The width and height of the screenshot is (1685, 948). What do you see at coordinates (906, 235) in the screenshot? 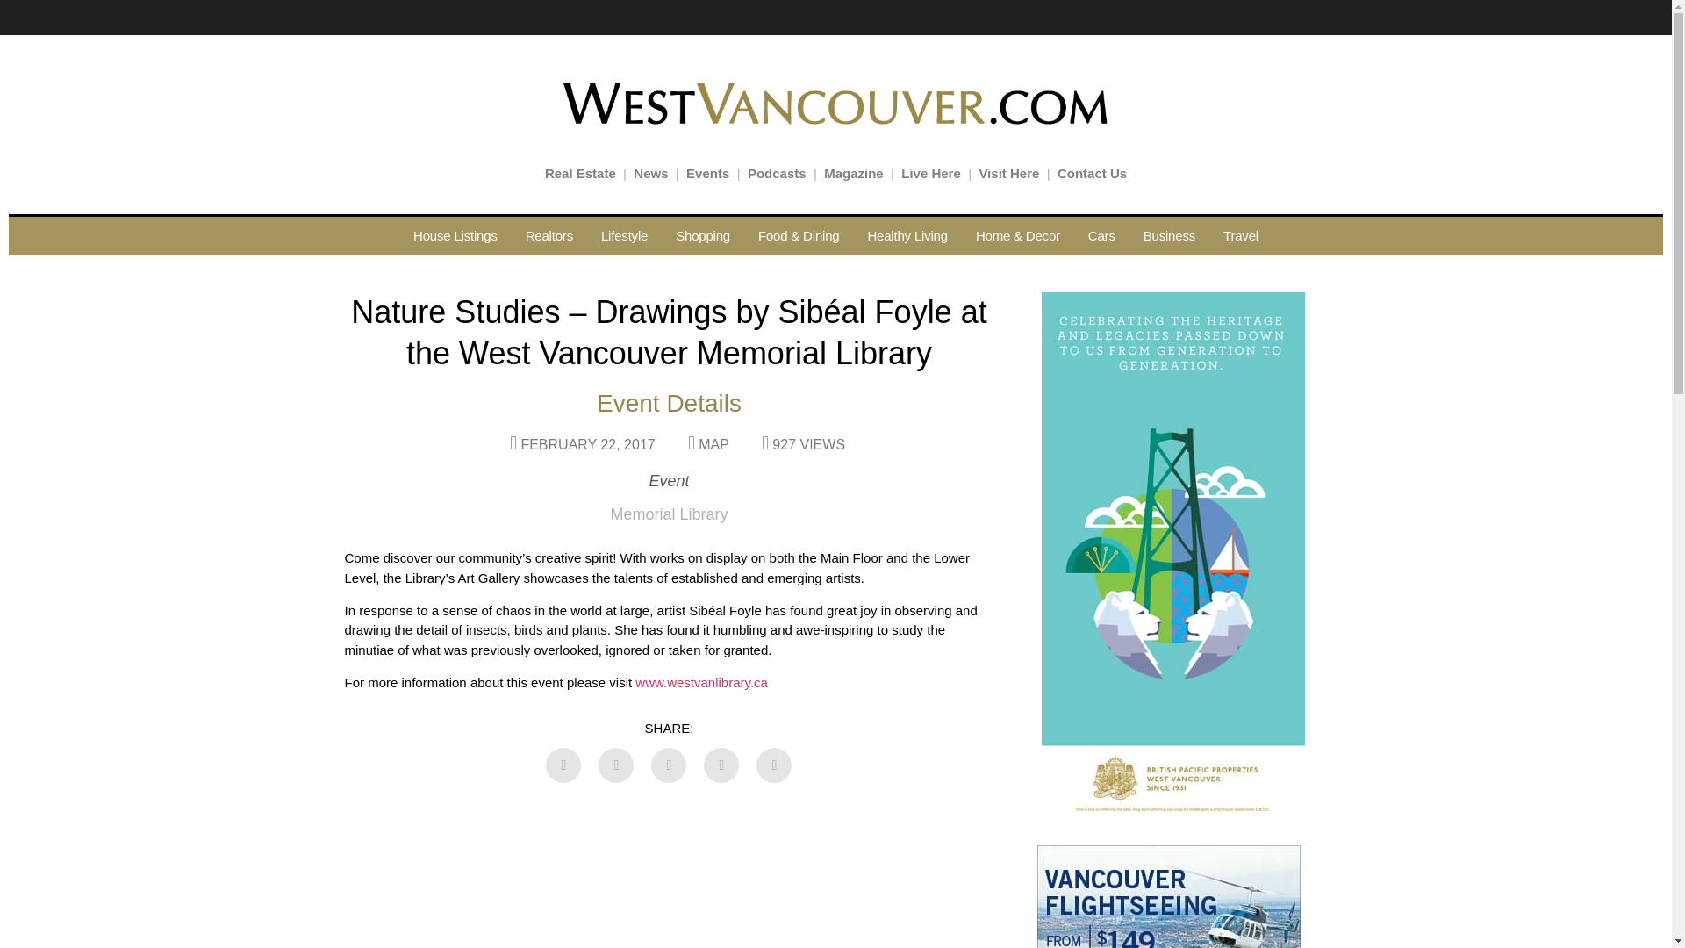
I see `Healthy Living` at bounding box center [906, 235].